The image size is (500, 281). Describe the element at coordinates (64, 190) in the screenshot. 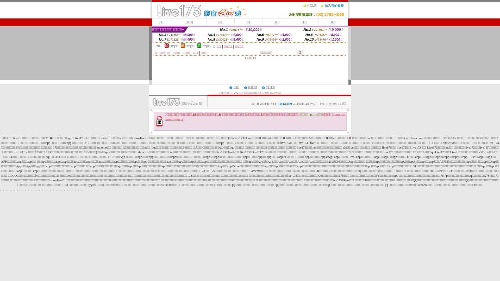

I see `.` at that location.